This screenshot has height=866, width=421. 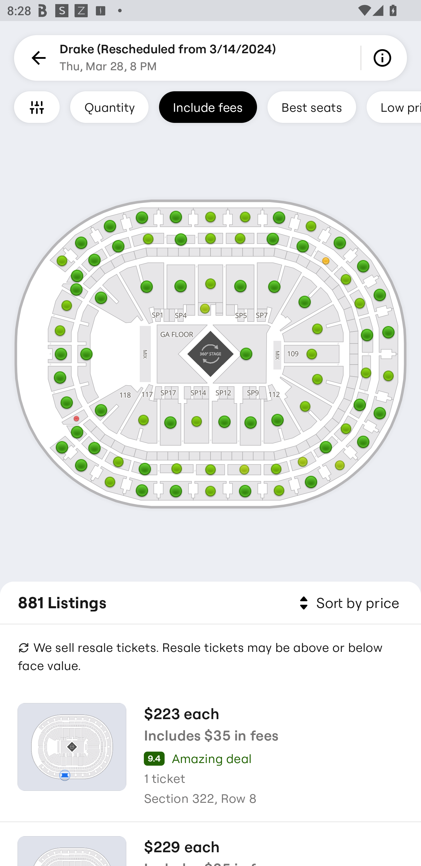 What do you see at coordinates (312, 107) in the screenshot?
I see `Best seats` at bounding box center [312, 107].